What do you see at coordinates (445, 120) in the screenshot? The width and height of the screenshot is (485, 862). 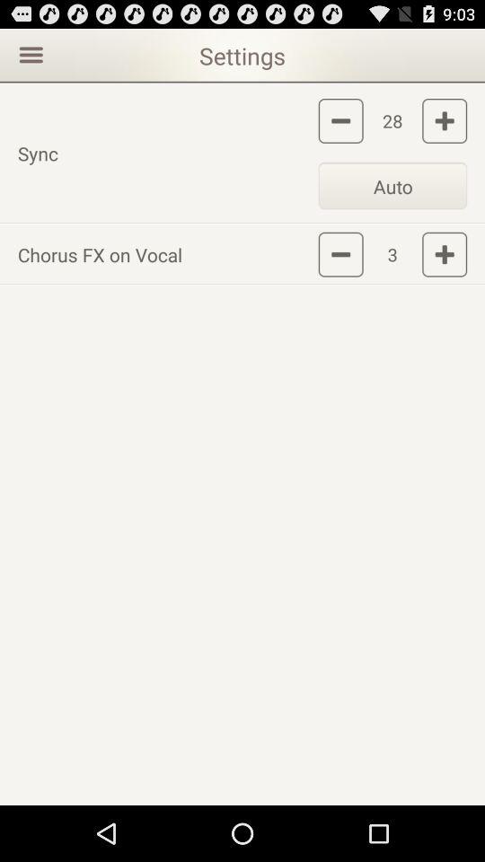 I see `increment one more` at bounding box center [445, 120].